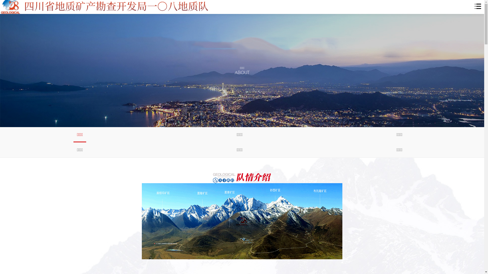  Describe the element at coordinates (242, 221) in the screenshot. I see `1544602367393355.jpg` at that location.